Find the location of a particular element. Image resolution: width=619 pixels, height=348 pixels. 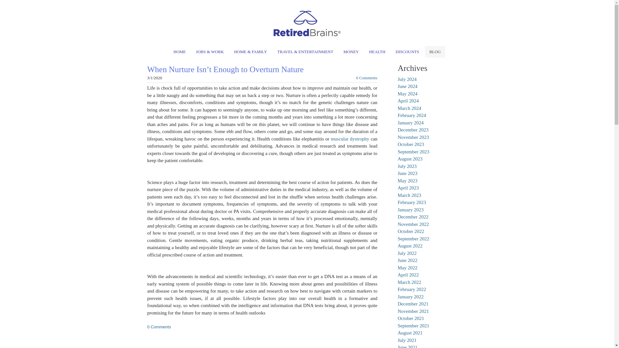

HEALTH is located at coordinates (377, 52).